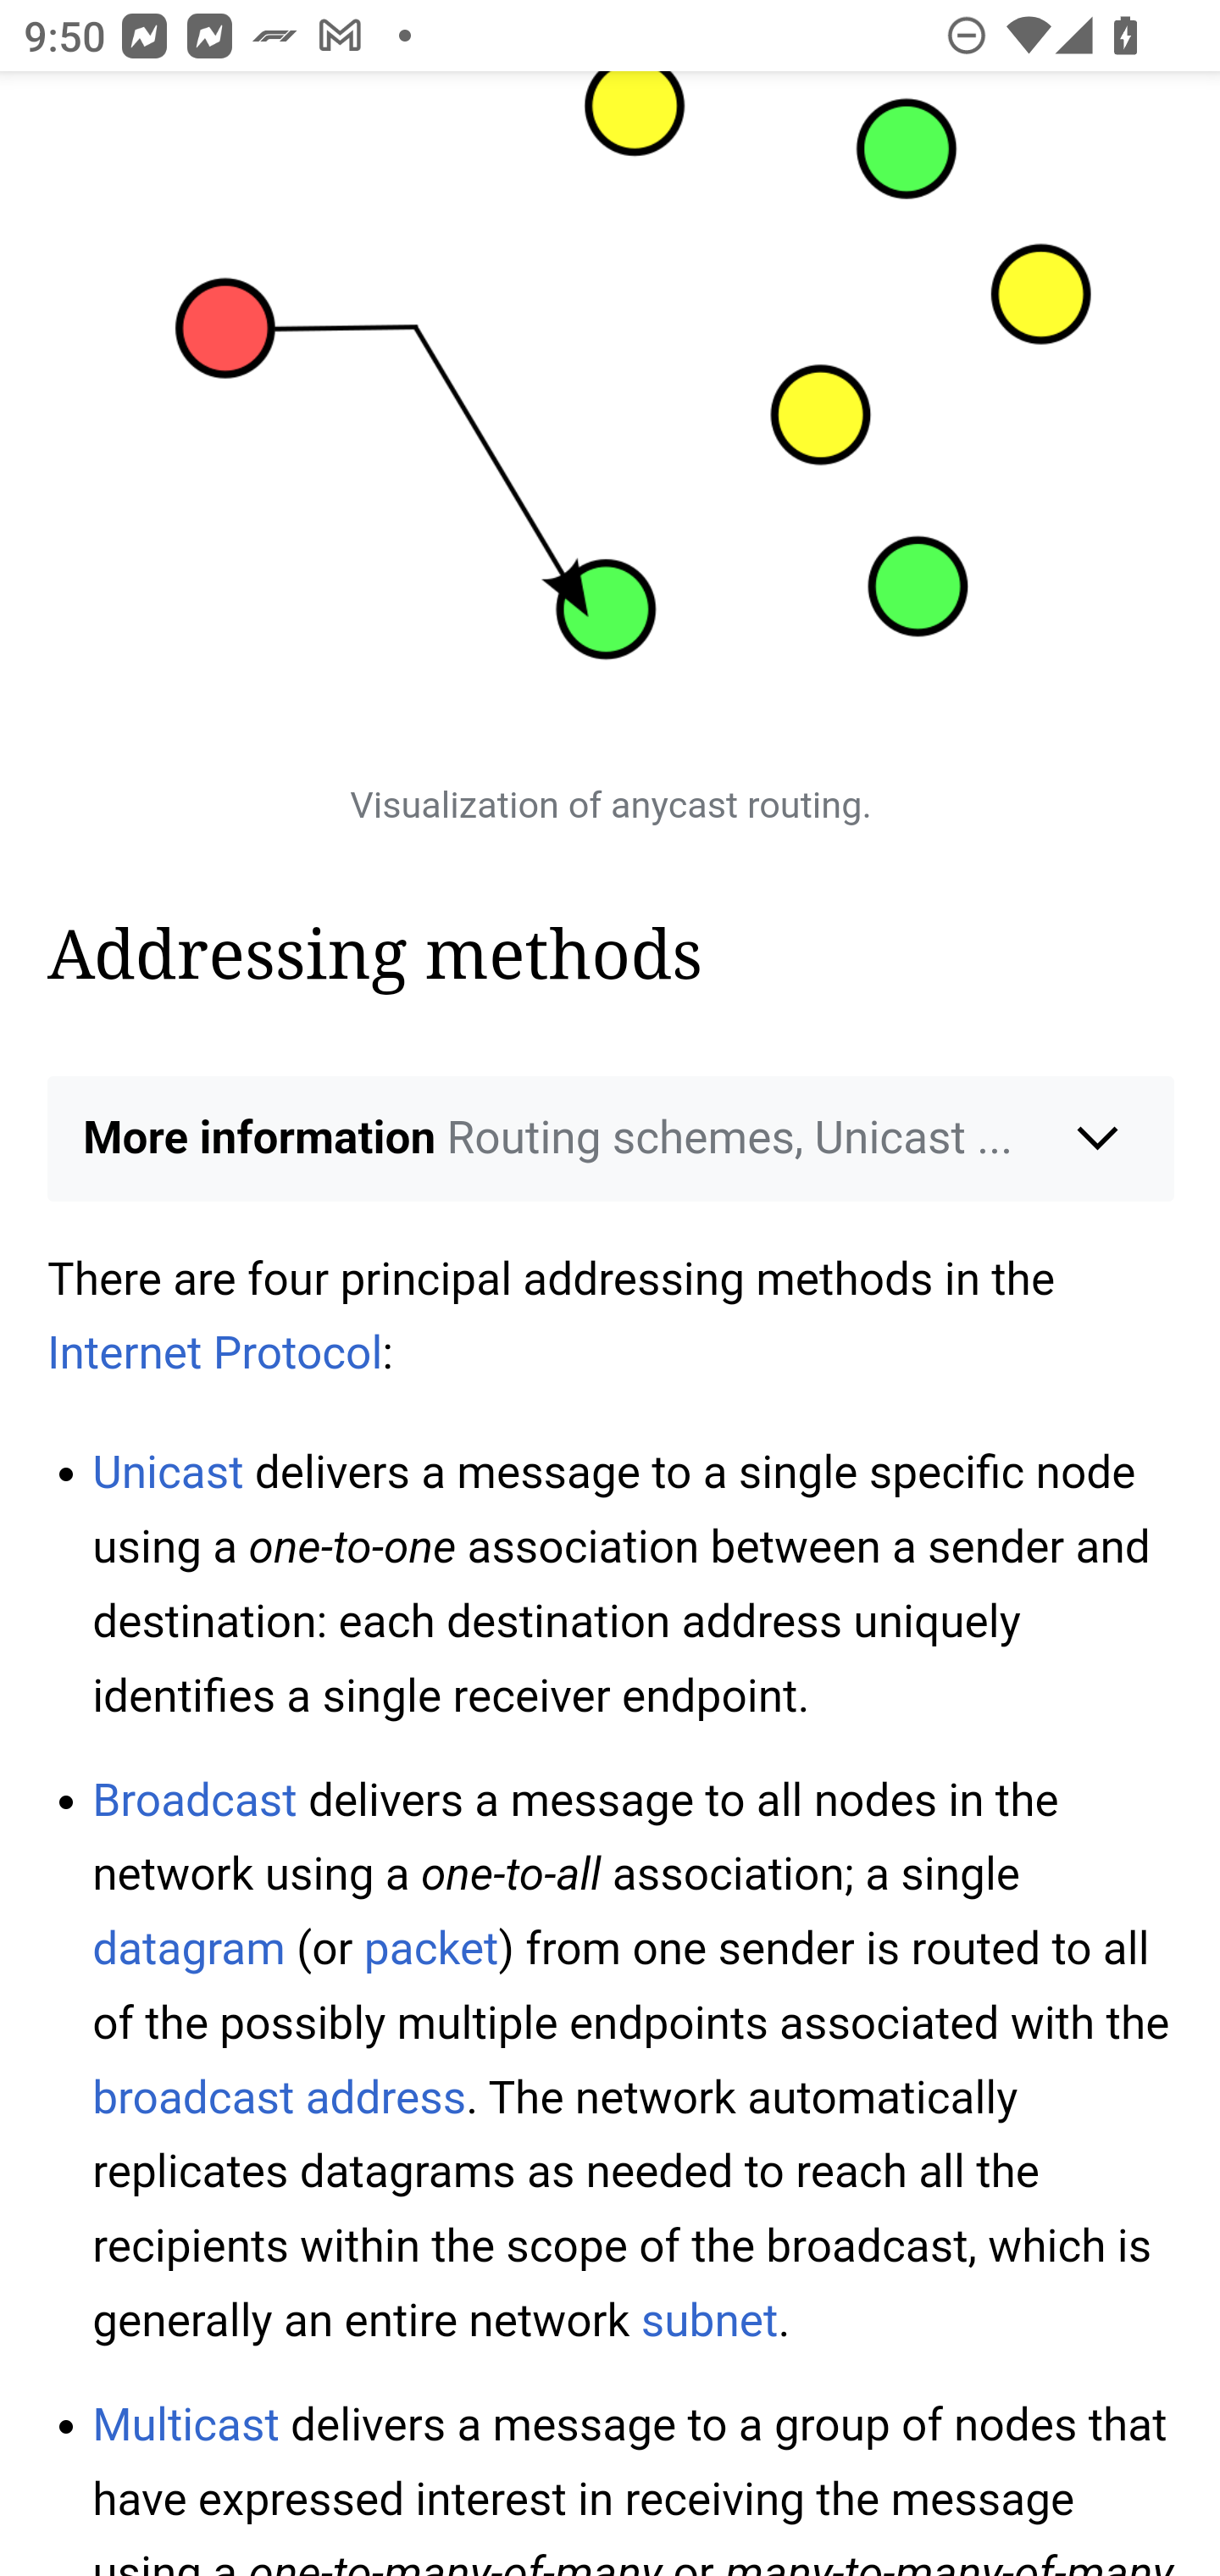  I want to click on Unicast, so click(168, 1473).